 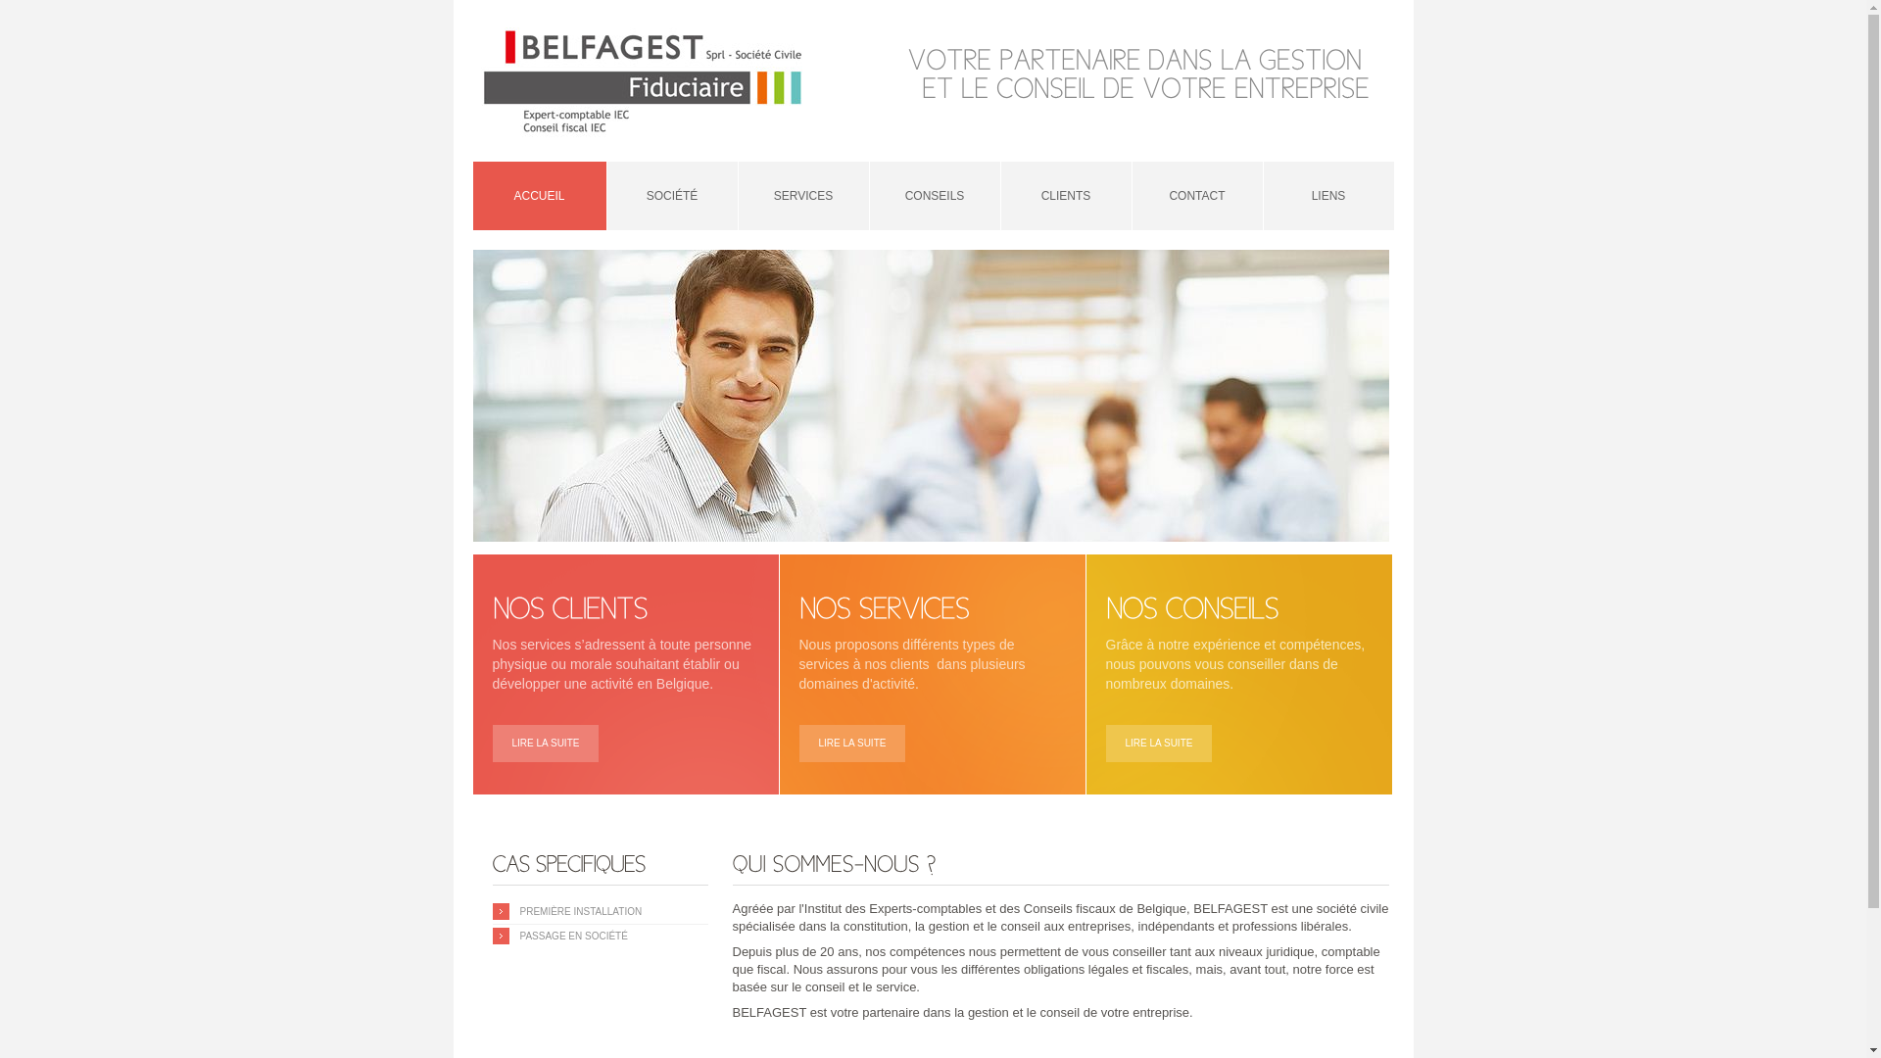 What do you see at coordinates (645, 80) in the screenshot?
I see `Belfagest` at bounding box center [645, 80].